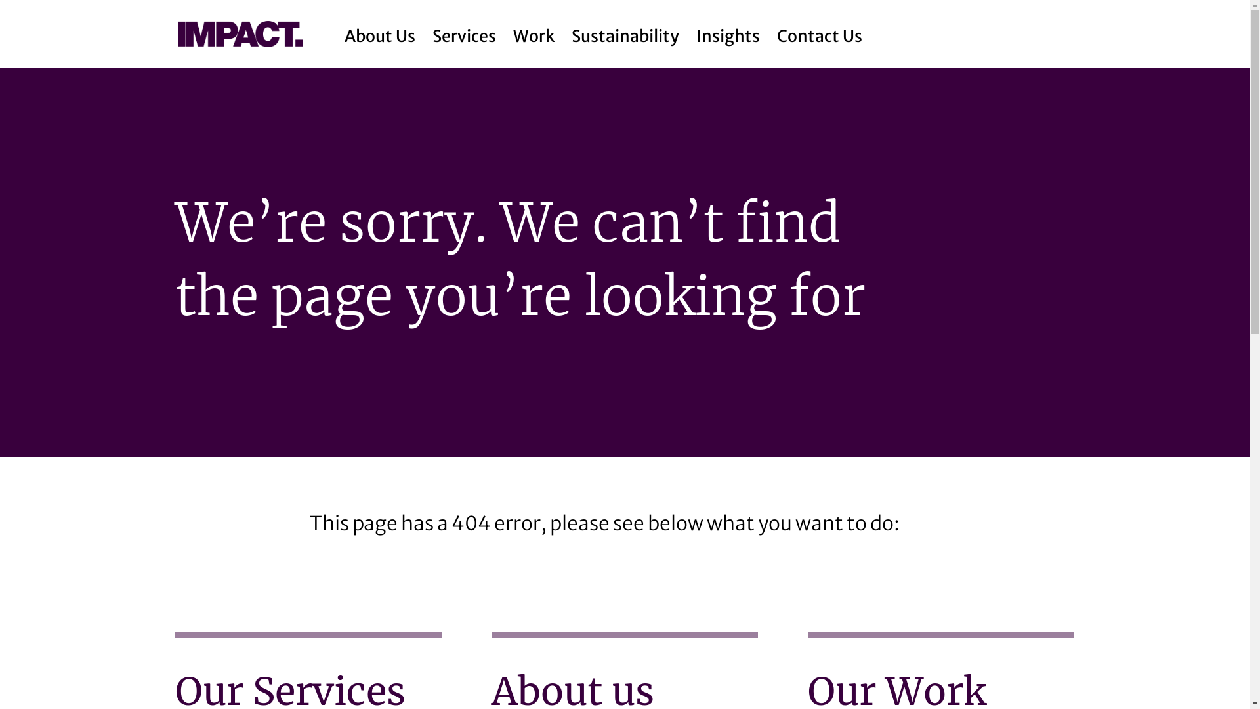 This screenshot has height=709, width=1260. Describe the element at coordinates (465, 31) in the screenshot. I see `Services` at that location.